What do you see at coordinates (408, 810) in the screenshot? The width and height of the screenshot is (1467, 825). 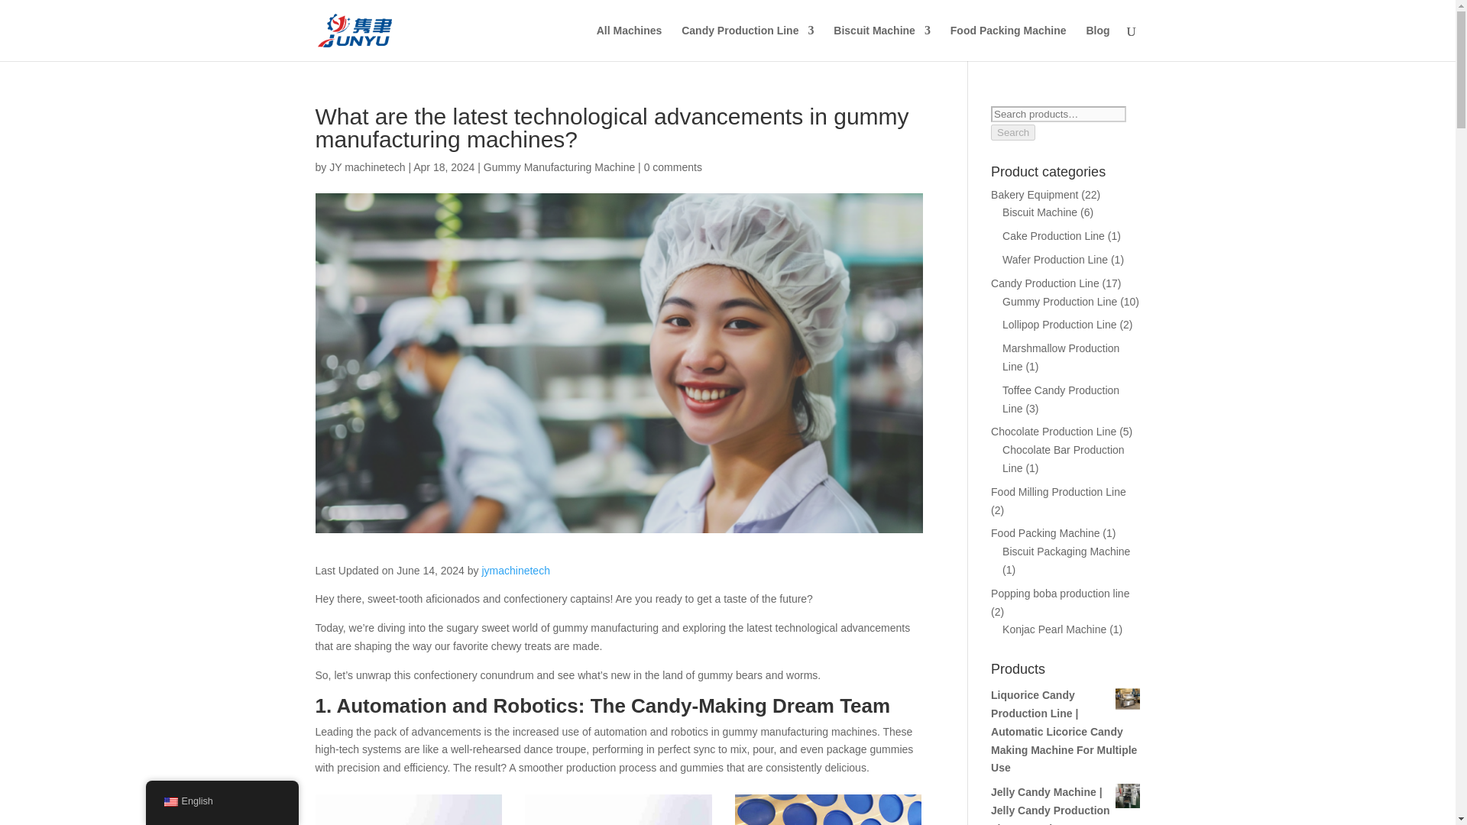 I see `All Machines` at bounding box center [408, 810].